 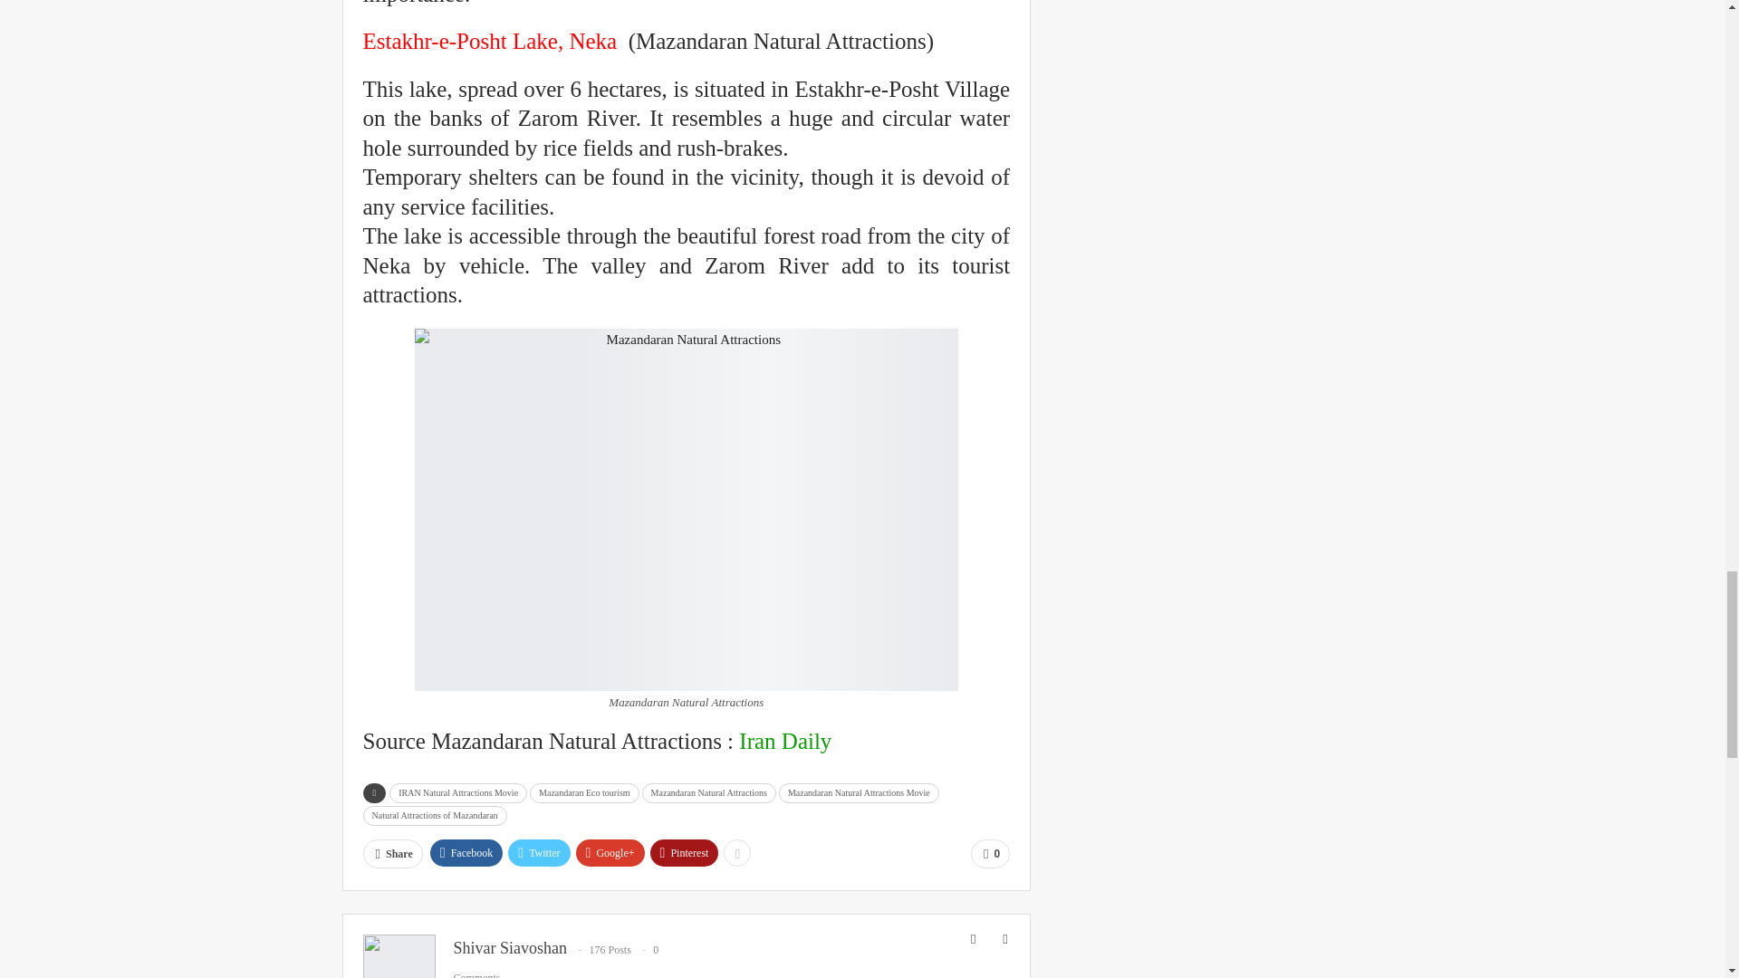 What do you see at coordinates (784, 741) in the screenshot?
I see `Iran Daily` at bounding box center [784, 741].